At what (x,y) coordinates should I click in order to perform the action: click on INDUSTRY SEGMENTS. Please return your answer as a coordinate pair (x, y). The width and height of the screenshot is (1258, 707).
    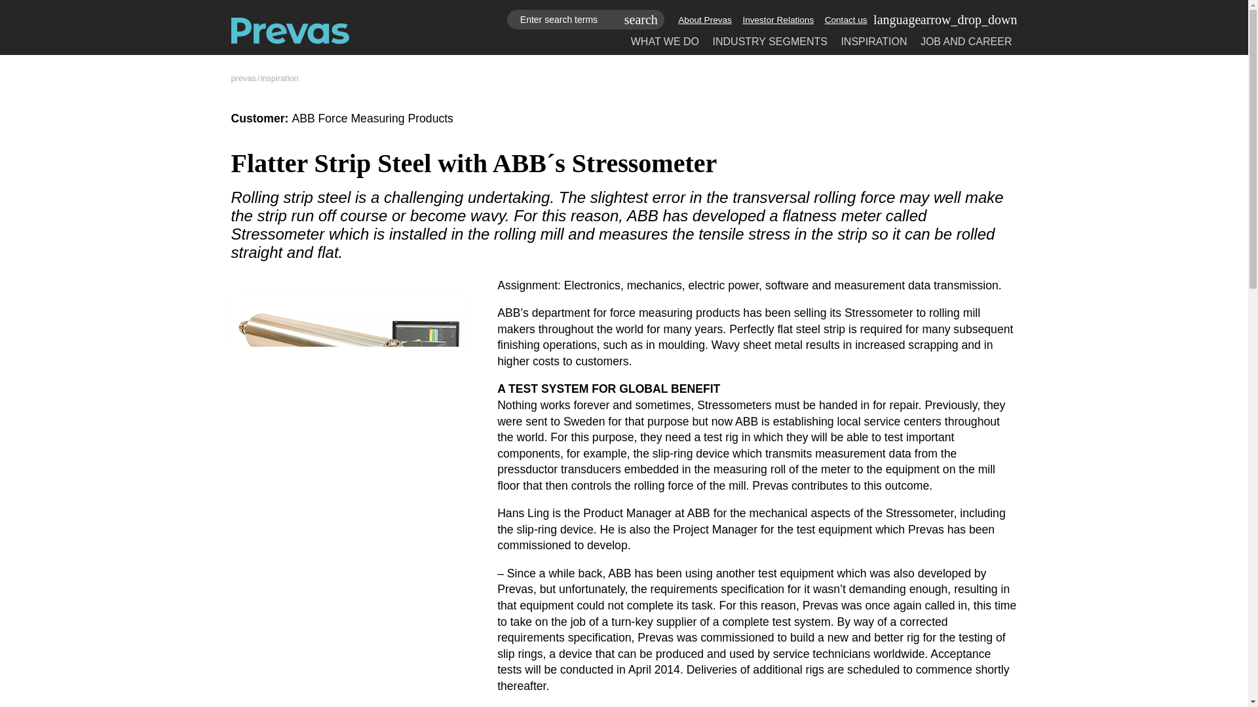
    Looking at the image, I should click on (771, 42).